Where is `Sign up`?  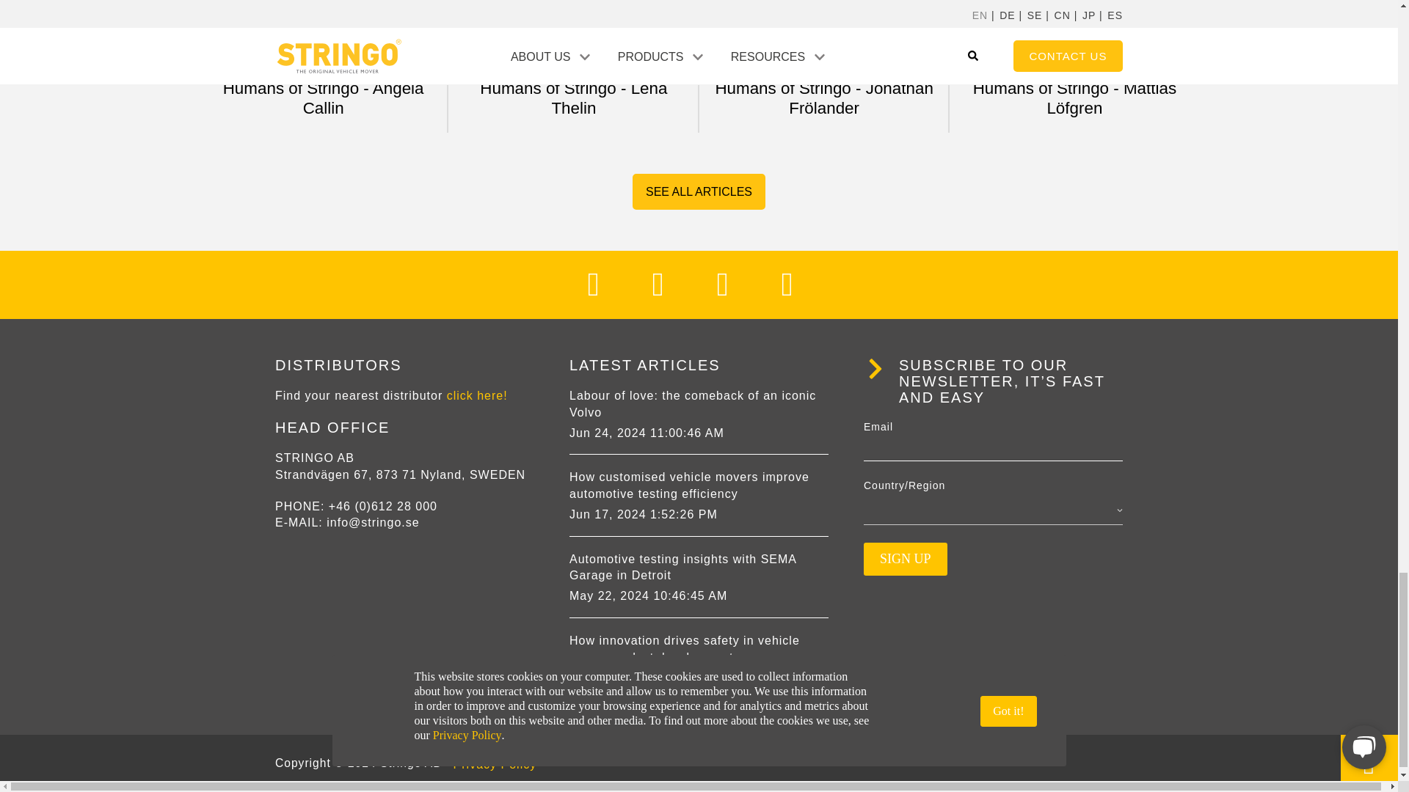
Sign up is located at coordinates (905, 559).